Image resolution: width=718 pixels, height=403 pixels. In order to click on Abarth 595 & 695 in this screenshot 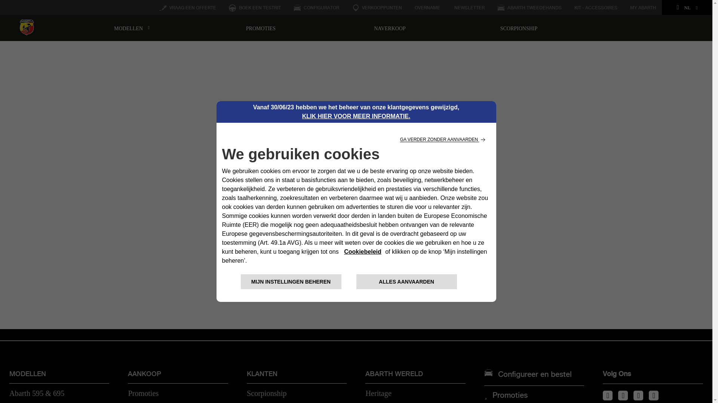, I will do `click(37, 393)`.